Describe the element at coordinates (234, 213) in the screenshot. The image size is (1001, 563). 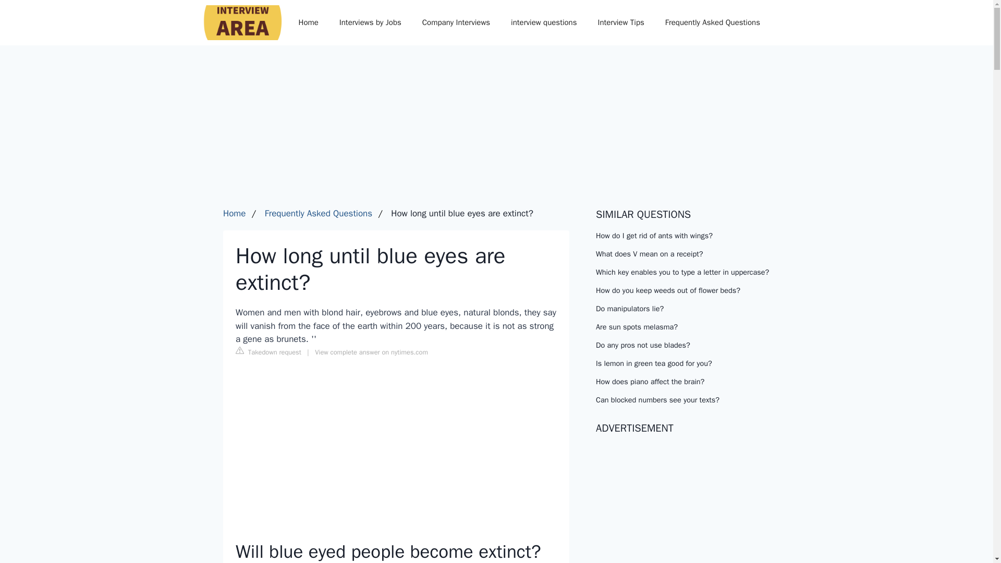
I see `Home` at that location.